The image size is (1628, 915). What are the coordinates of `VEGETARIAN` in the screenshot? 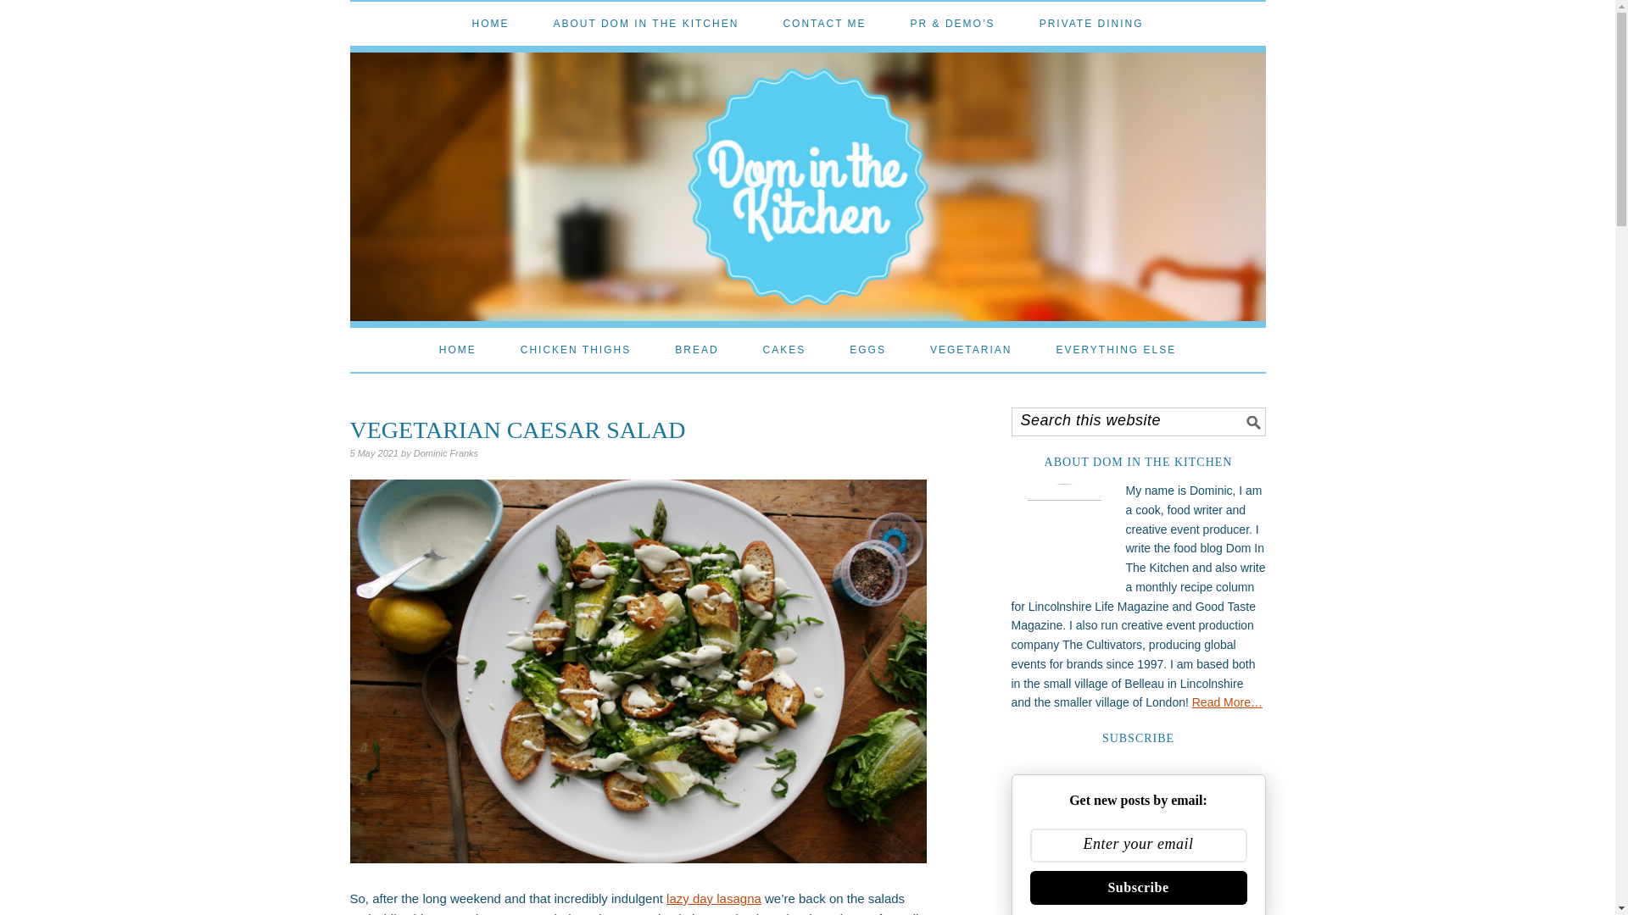 It's located at (970, 349).